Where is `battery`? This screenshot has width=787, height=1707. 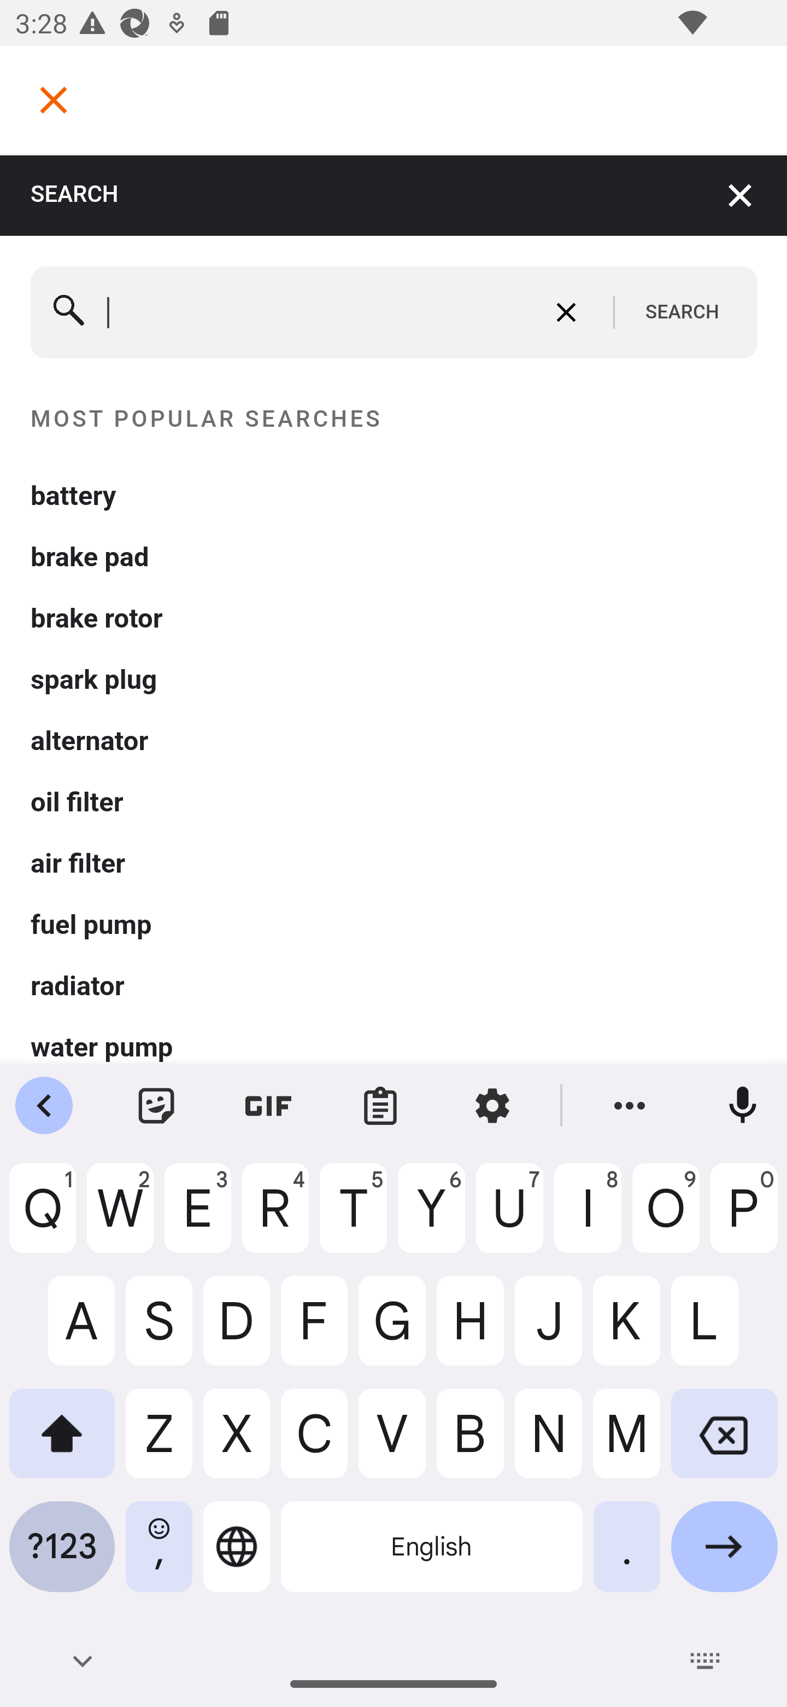 battery is located at coordinates (395, 496).